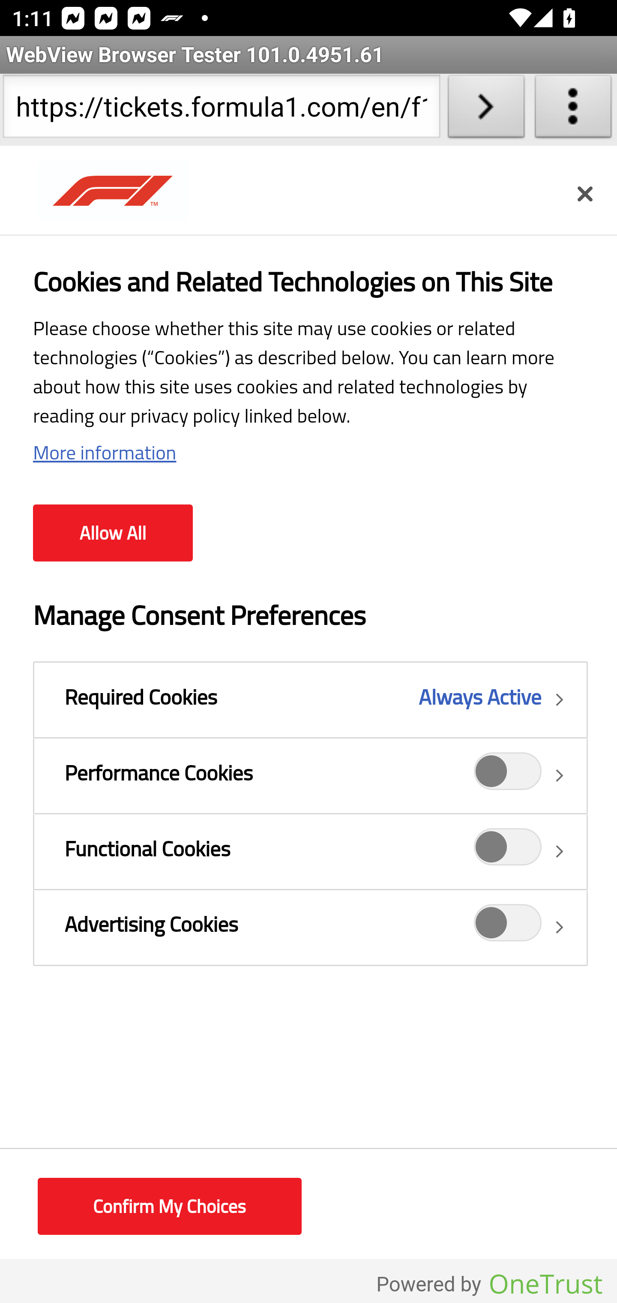 Image resolution: width=617 pixels, height=1303 pixels. Describe the element at coordinates (584, 194) in the screenshot. I see `Close` at that location.